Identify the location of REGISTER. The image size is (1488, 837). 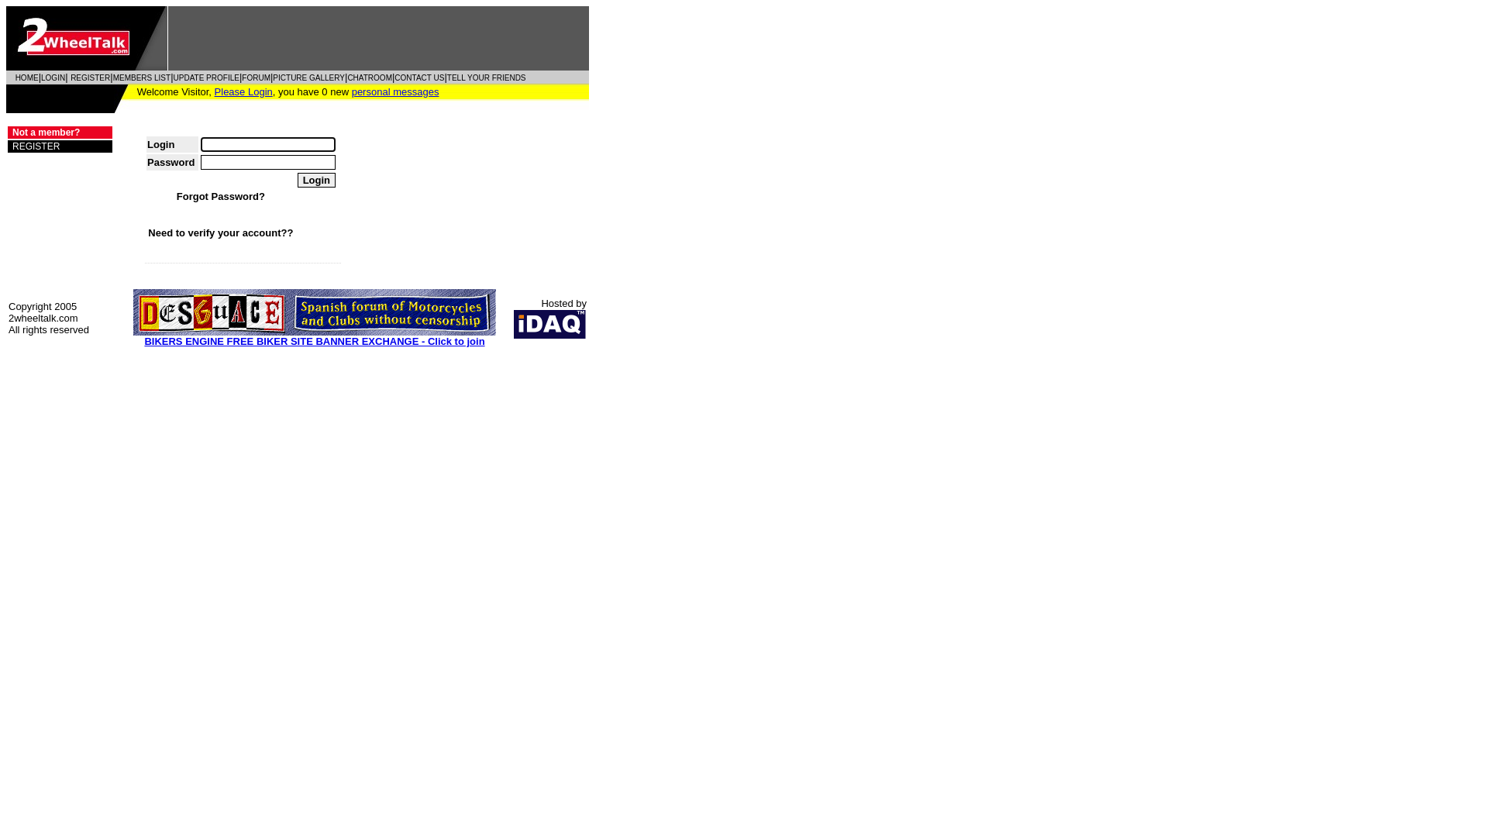
(34, 146).